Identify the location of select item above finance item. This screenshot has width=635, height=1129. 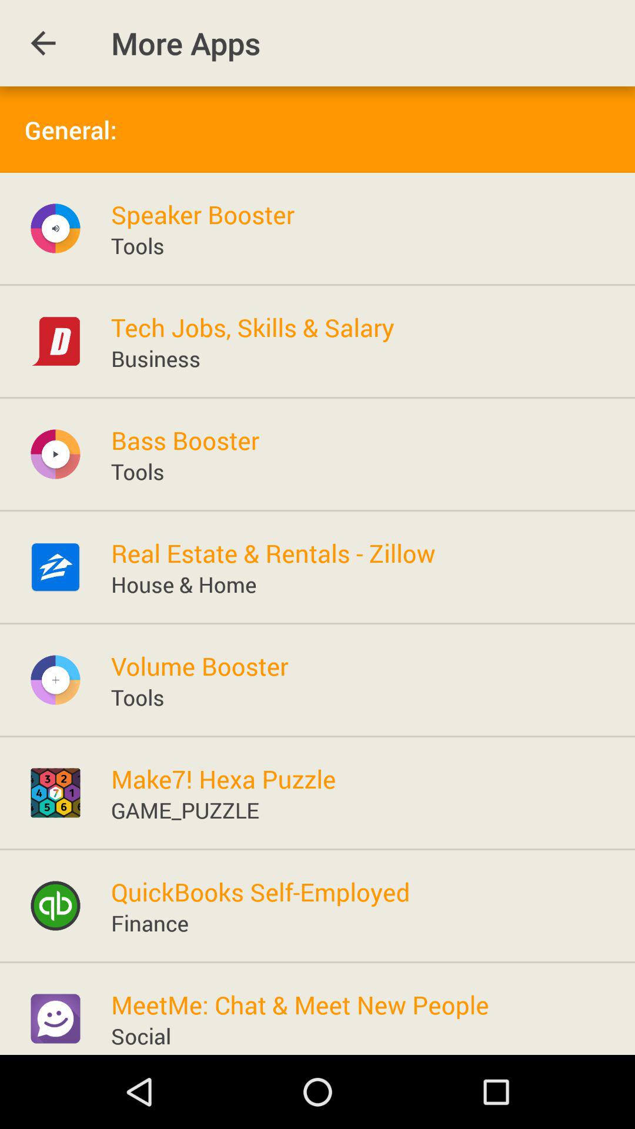
(260, 891).